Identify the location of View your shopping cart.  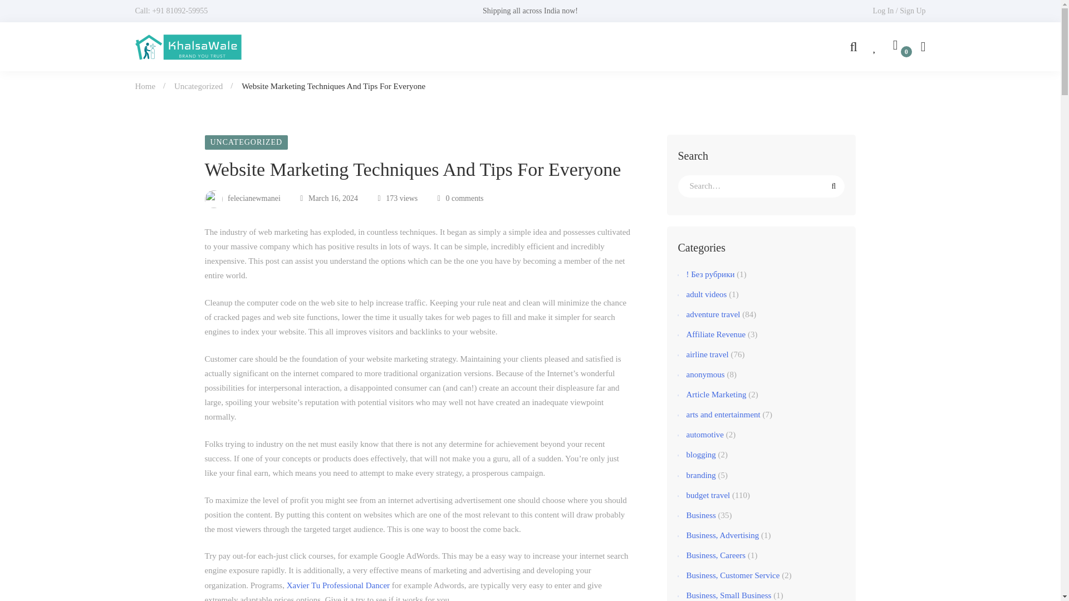
(899, 47).